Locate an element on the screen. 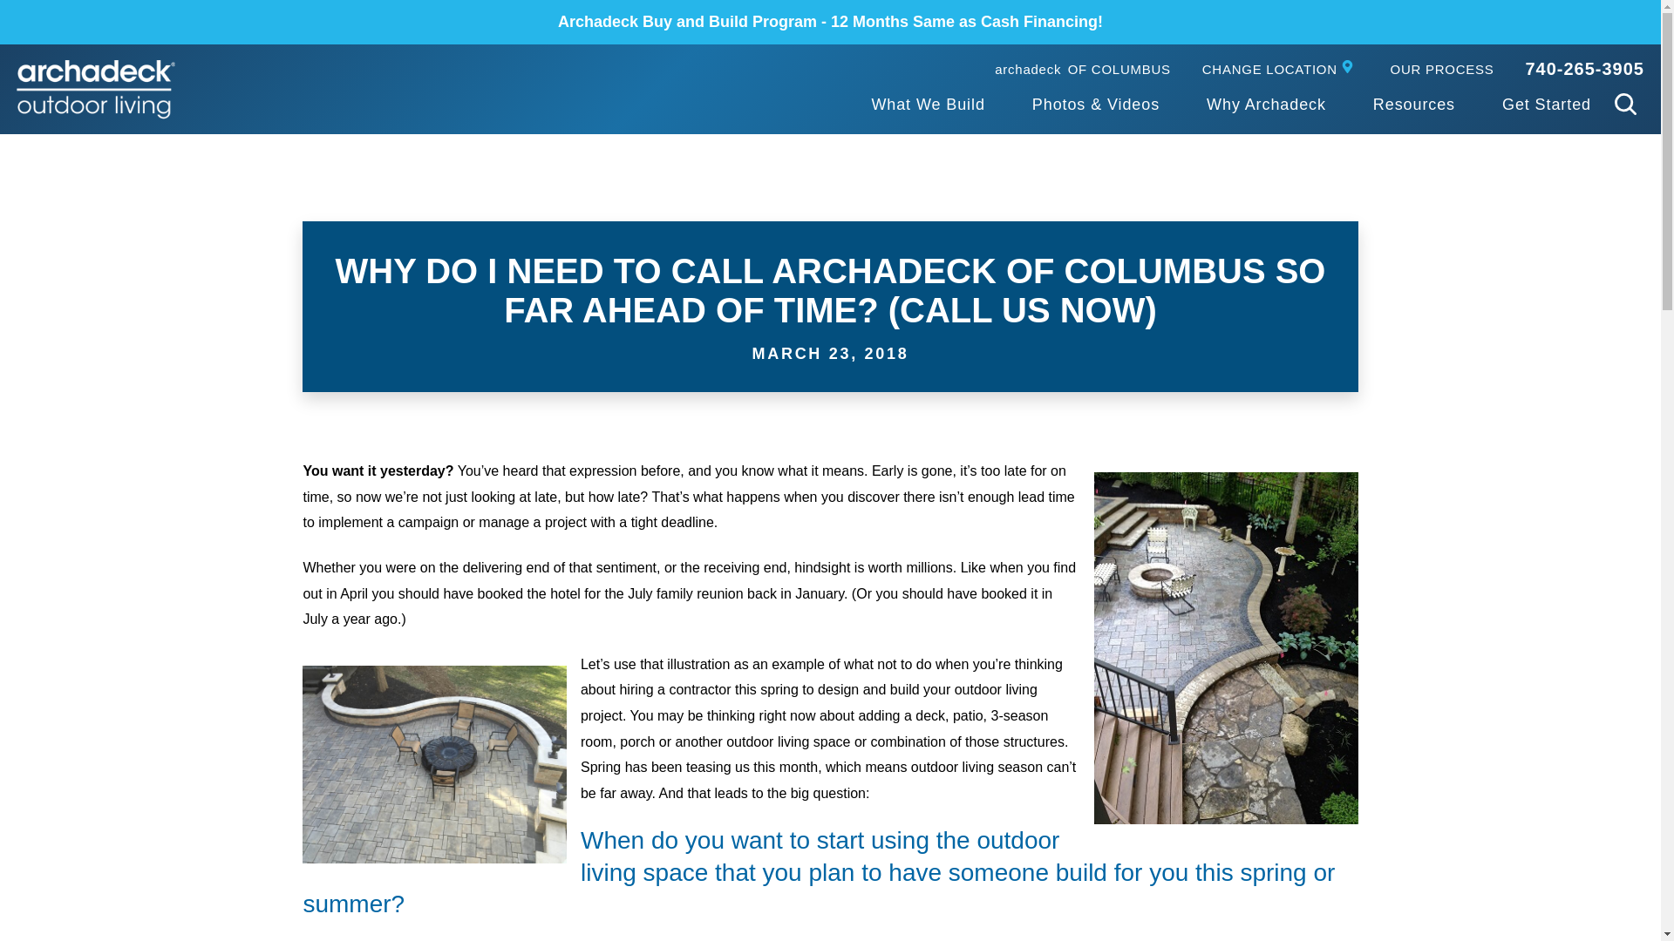 Image resolution: width=1674 pixels, height=941 pixels. What We Build is located at coordinates (1082, 70).